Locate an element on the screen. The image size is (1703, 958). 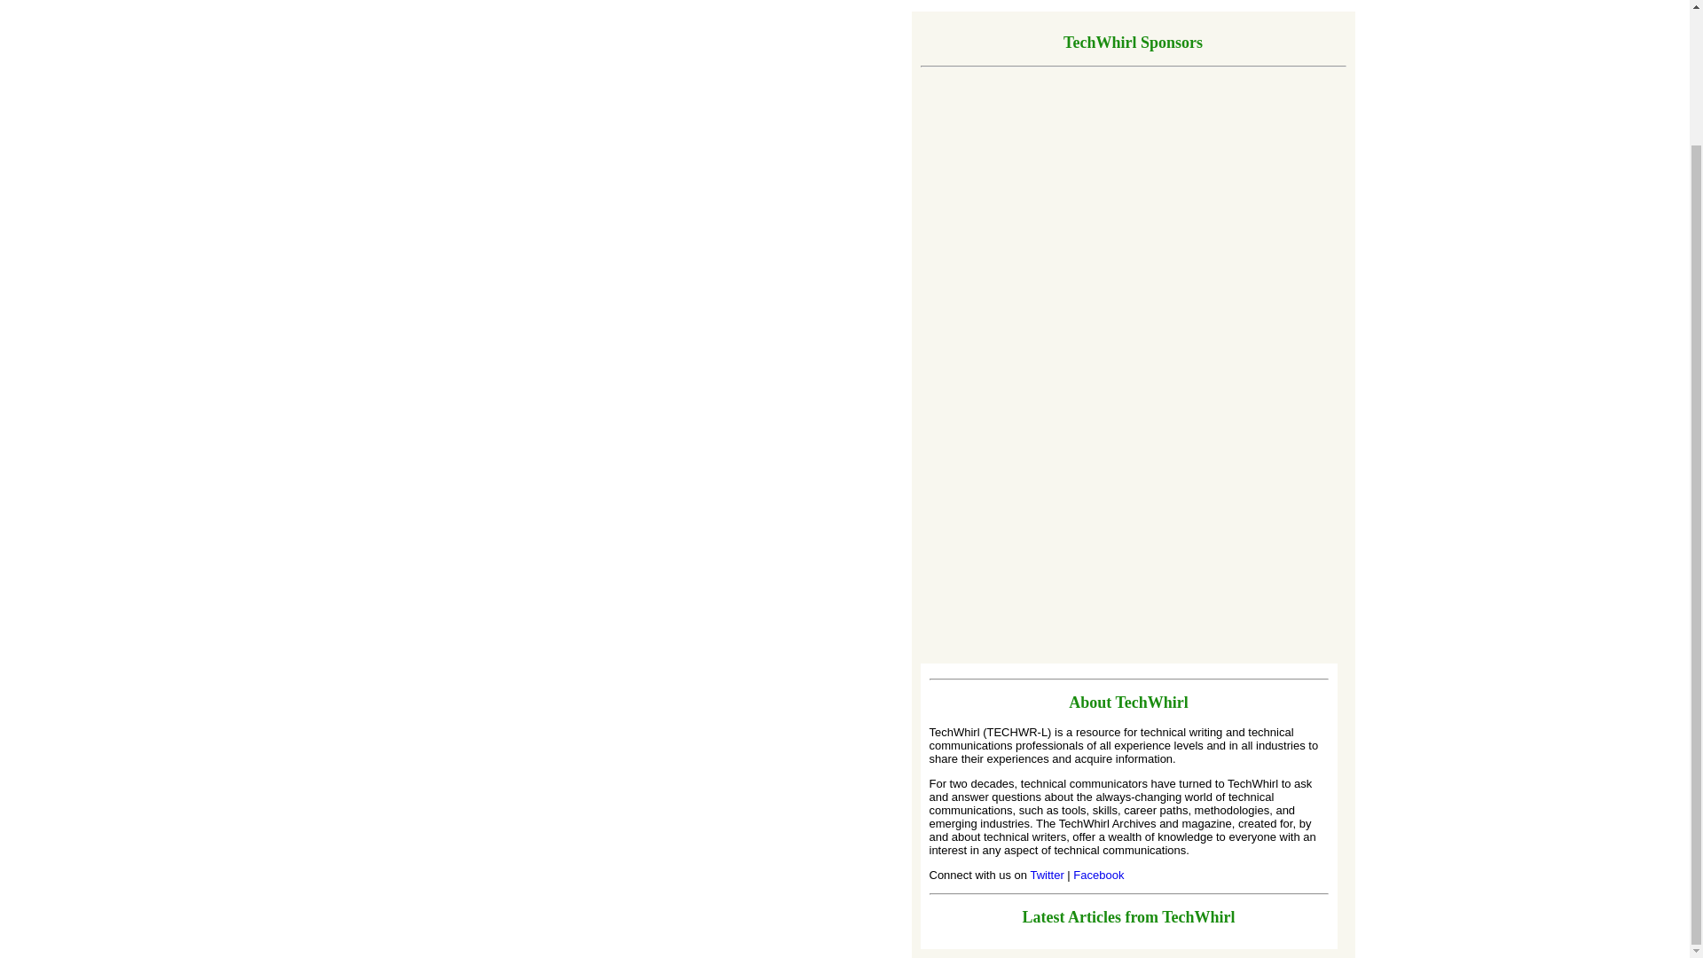
Facebook is located at coordinates (1098, 875).